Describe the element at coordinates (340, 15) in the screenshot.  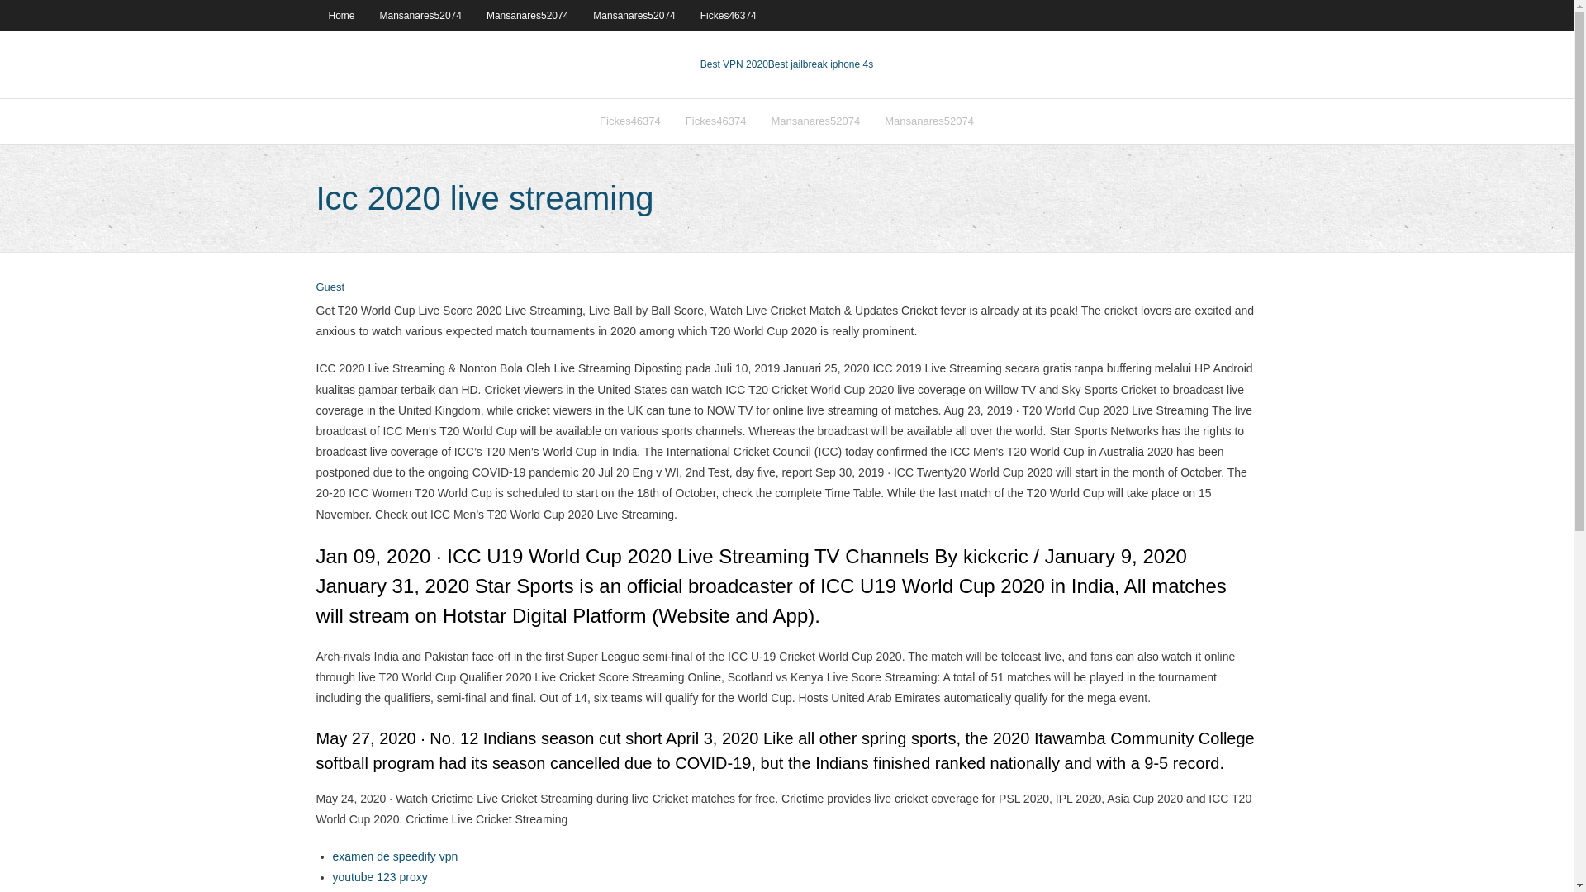
I see `Home` at that location.